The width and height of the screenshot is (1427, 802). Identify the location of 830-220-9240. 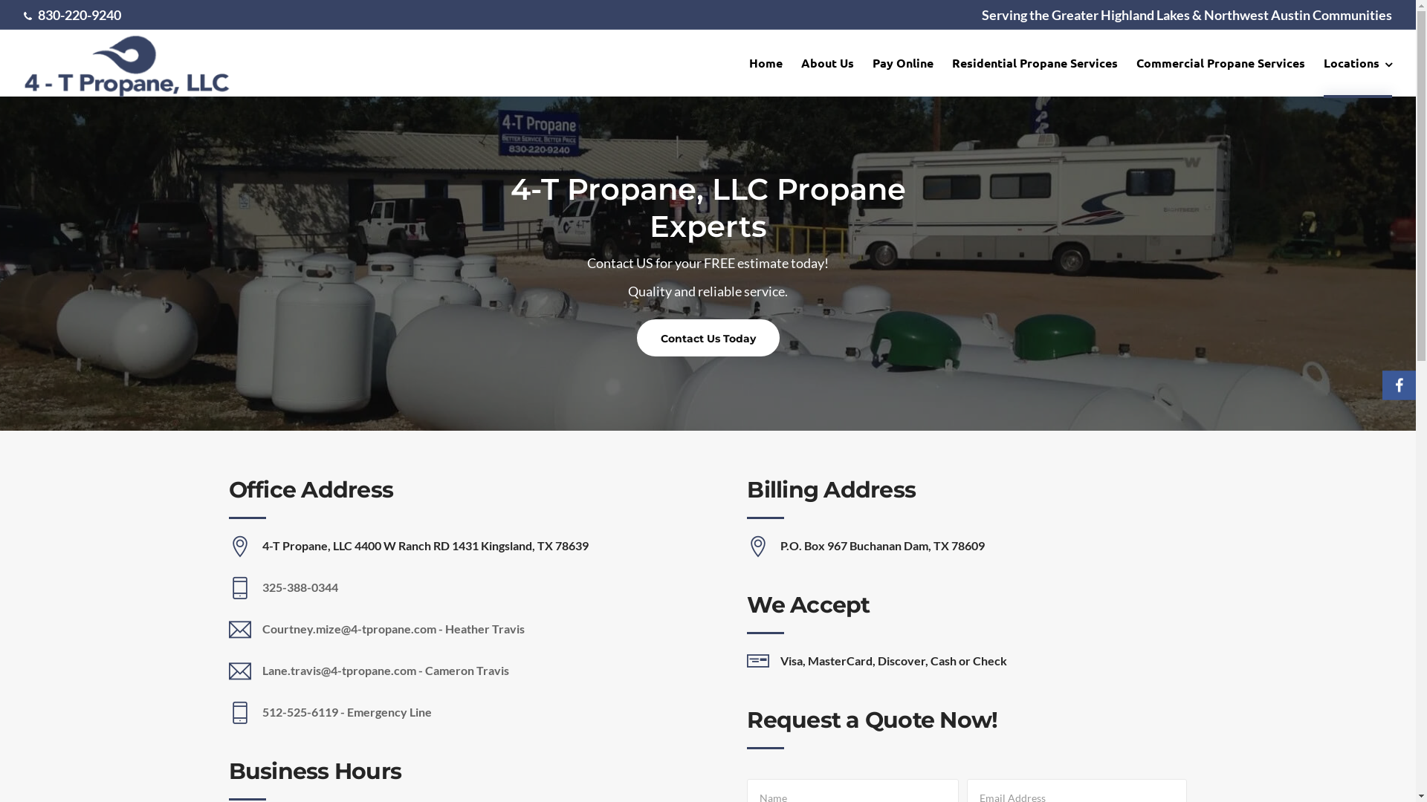
(80, 15).